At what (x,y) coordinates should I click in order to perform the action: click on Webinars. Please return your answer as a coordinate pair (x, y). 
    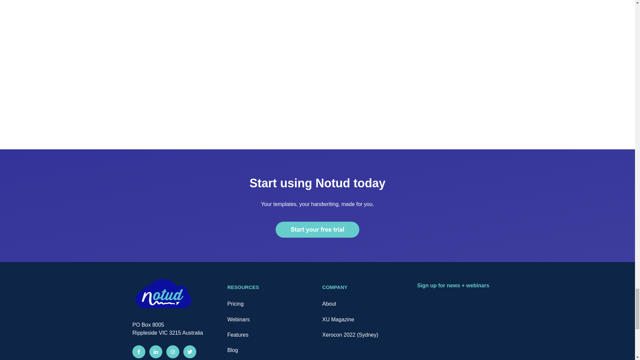
    Looking at the image, I should click on (238, 319).